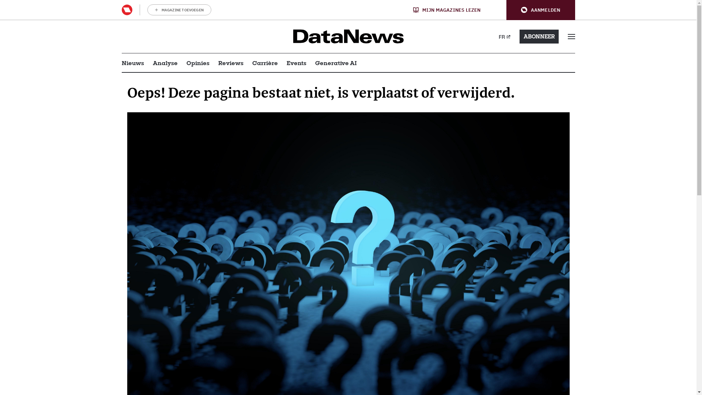  I want to click on Opinies, so click(198, 63).